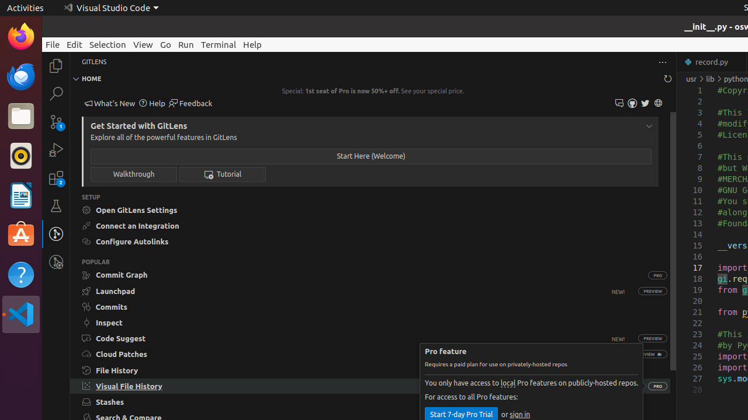 The width and height of the screenshot is (748, 420). I want to click on Open Launchpad, so click(354, 290).